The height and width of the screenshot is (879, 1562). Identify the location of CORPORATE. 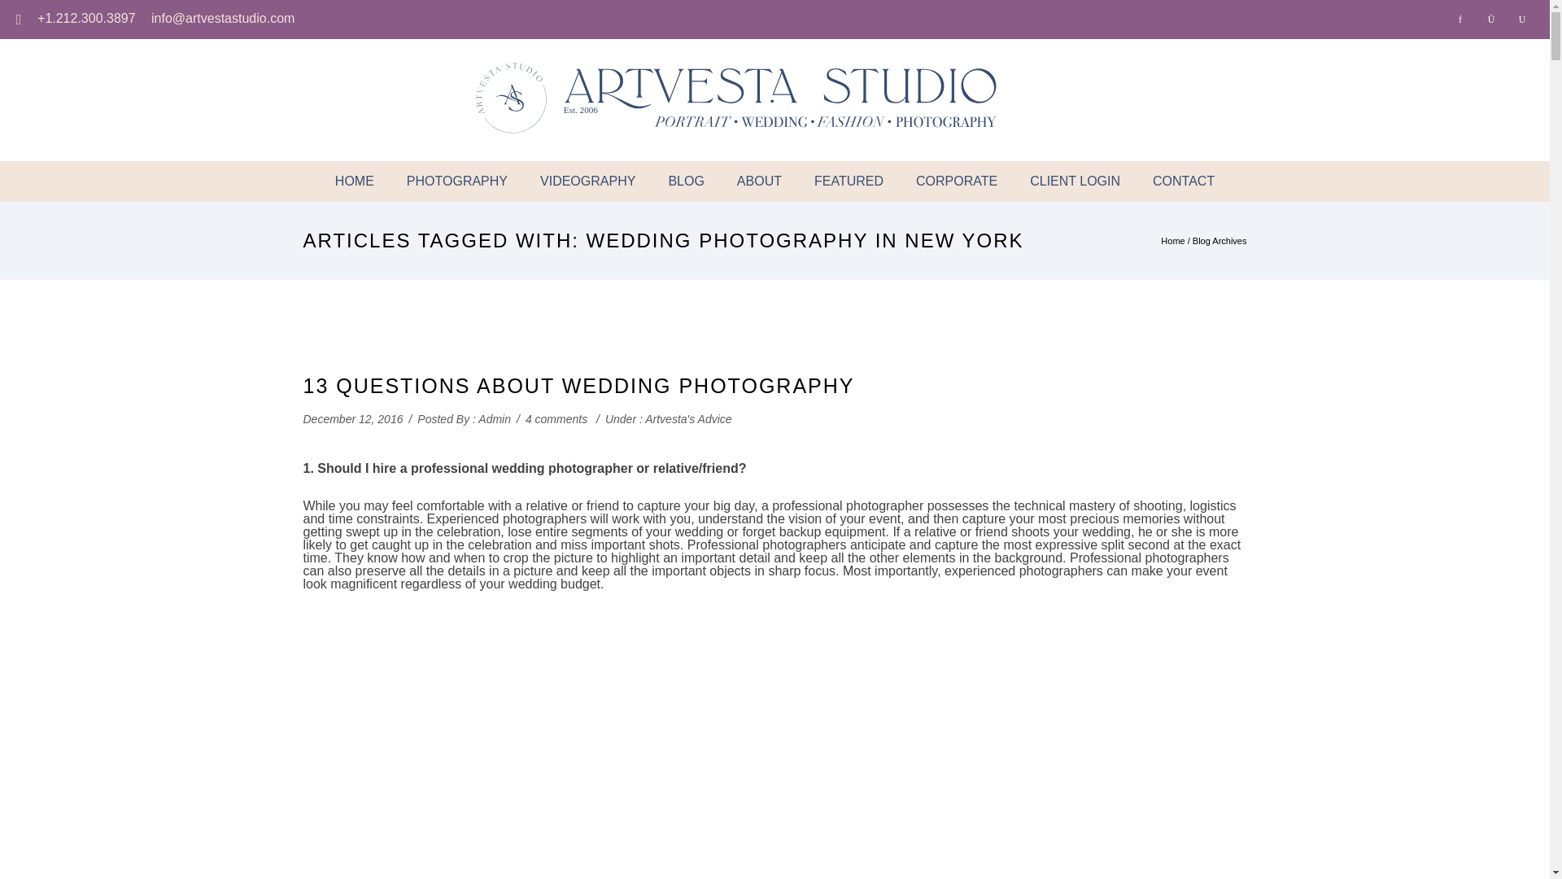
(957, 181).